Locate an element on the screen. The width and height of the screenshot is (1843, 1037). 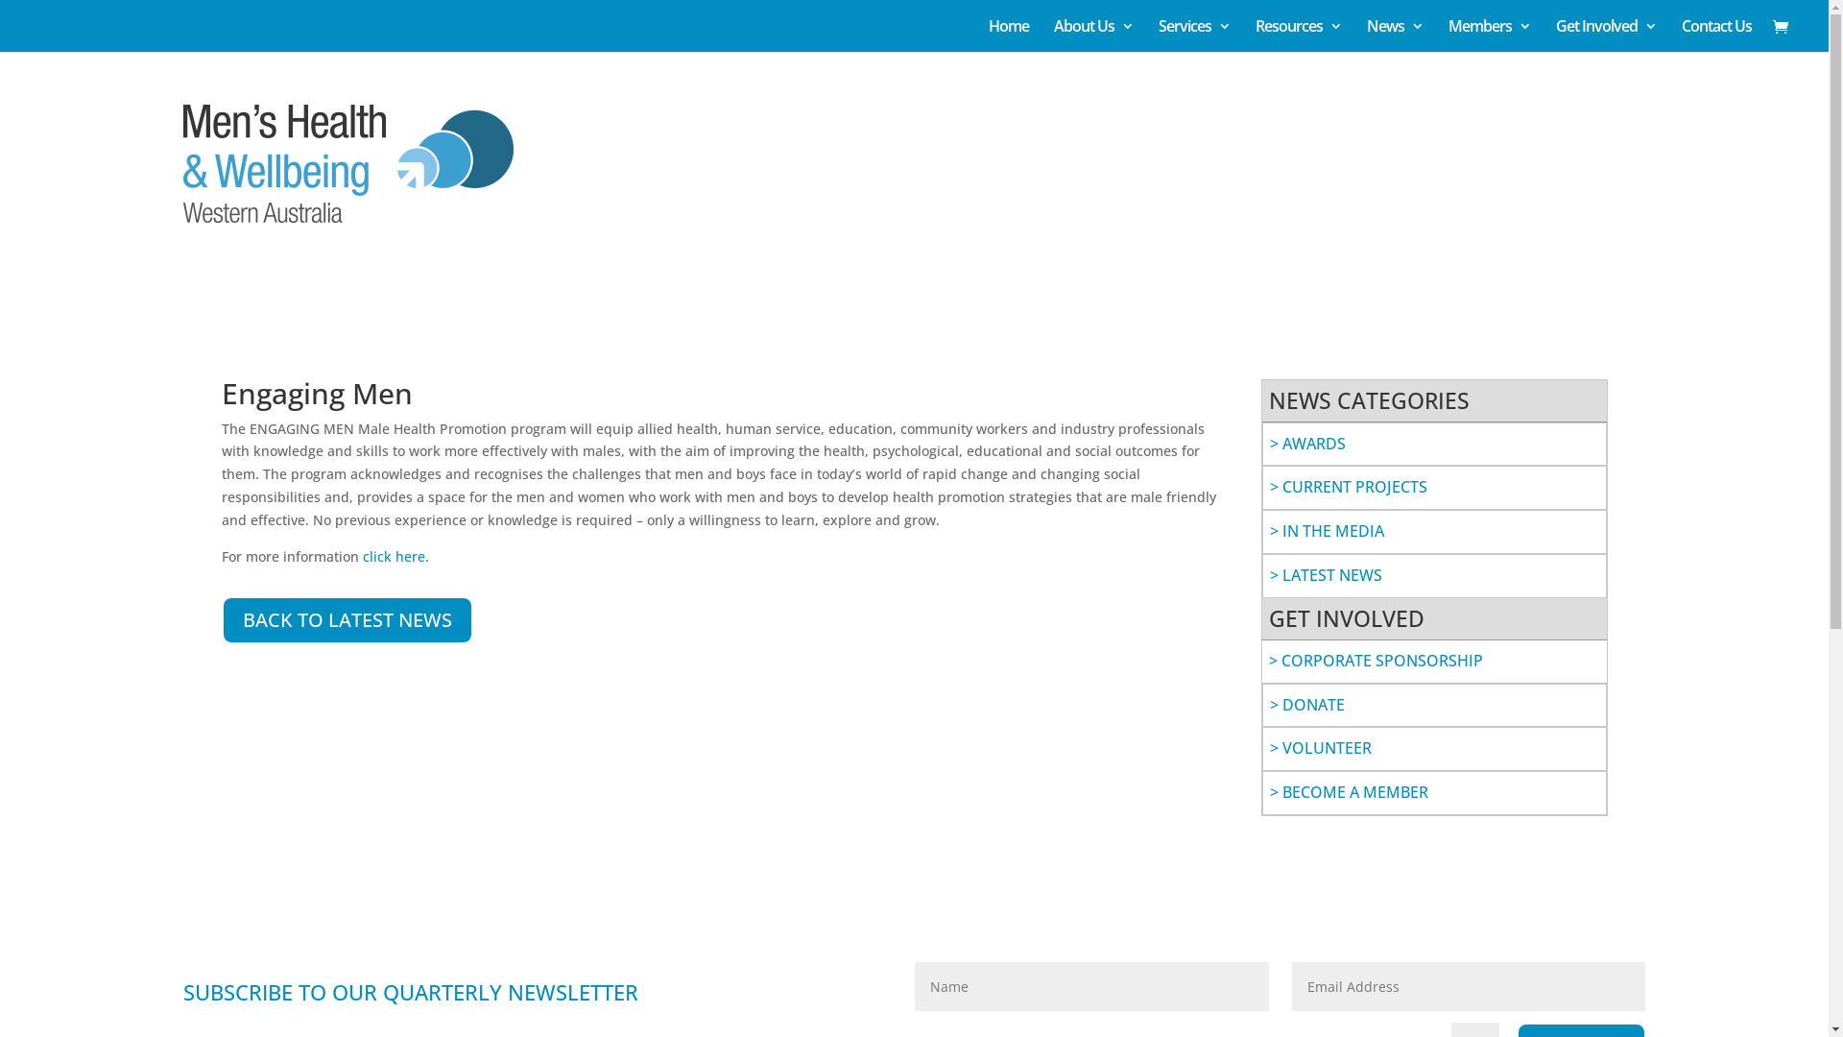
BACK TO LATEST NEWS is located at coordinates (346, 620).